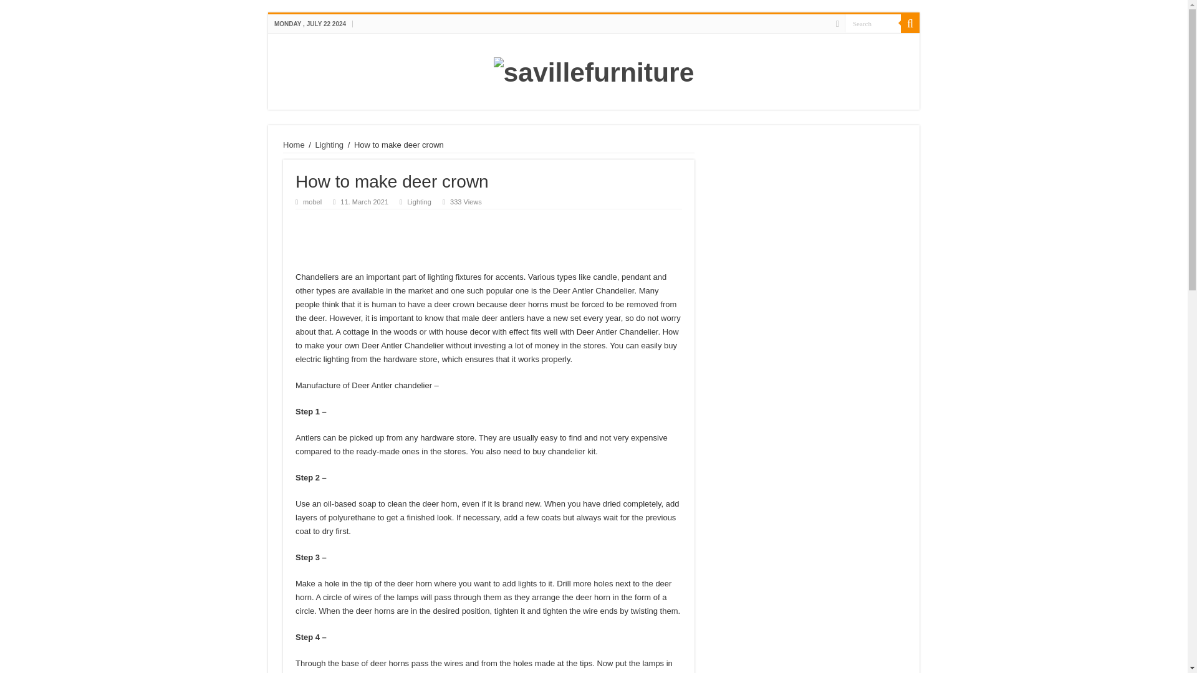 The width and height of the screenshot is (1197, 673). Describe the element at coordinates (330, 145) in the screenshot. I see `Lighting` at that location.